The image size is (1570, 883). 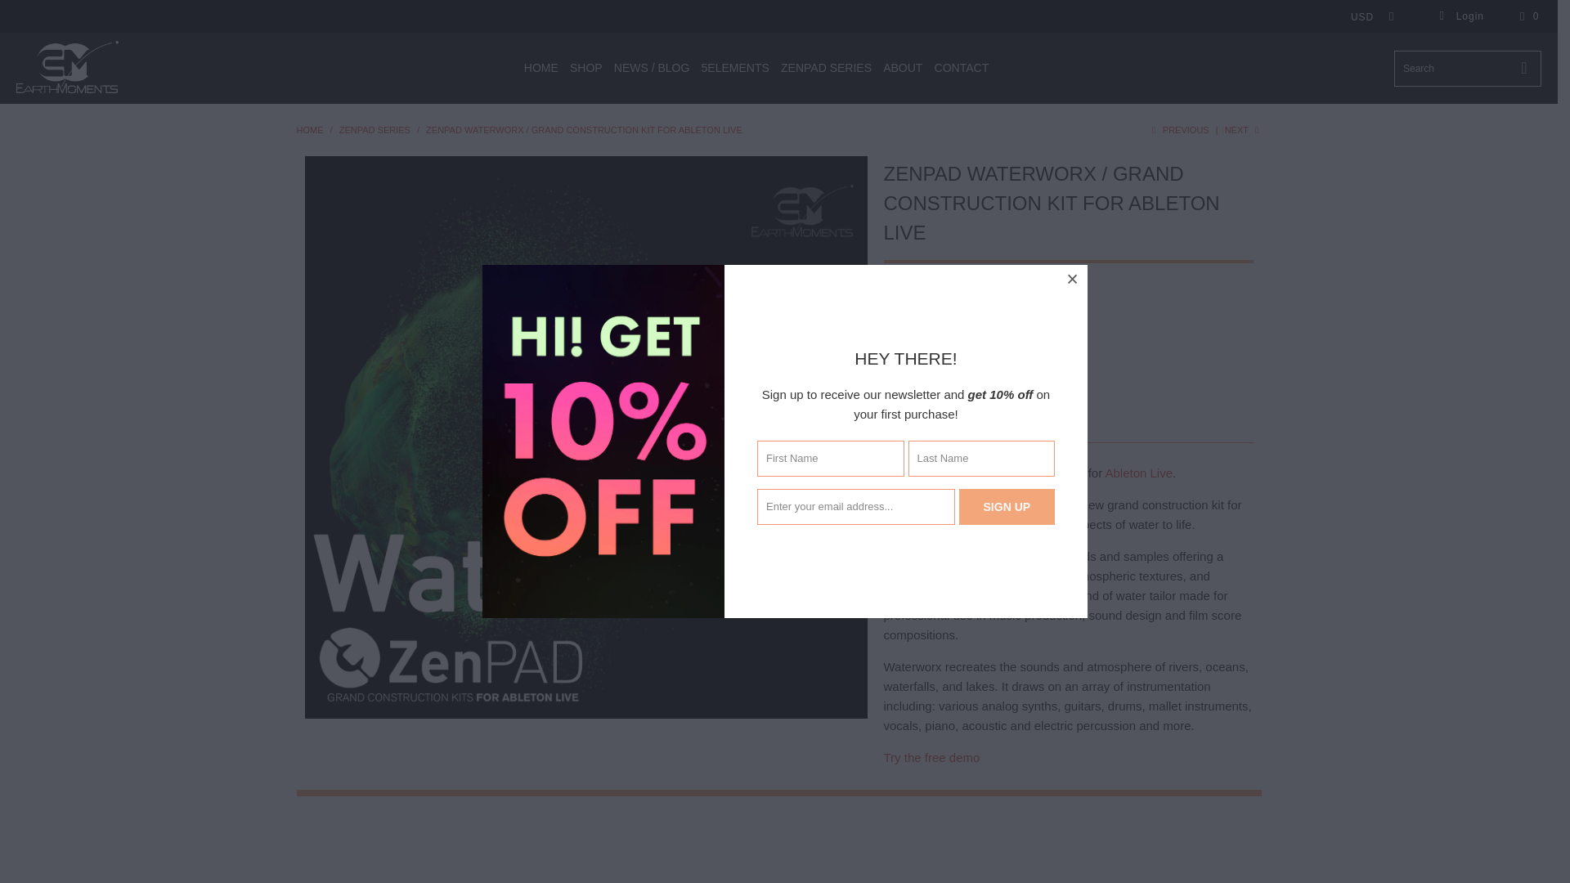 What do you see at coordinates (1177, 130) in the screenshot?
I see `Previous` at bounding box center [1177, 130].